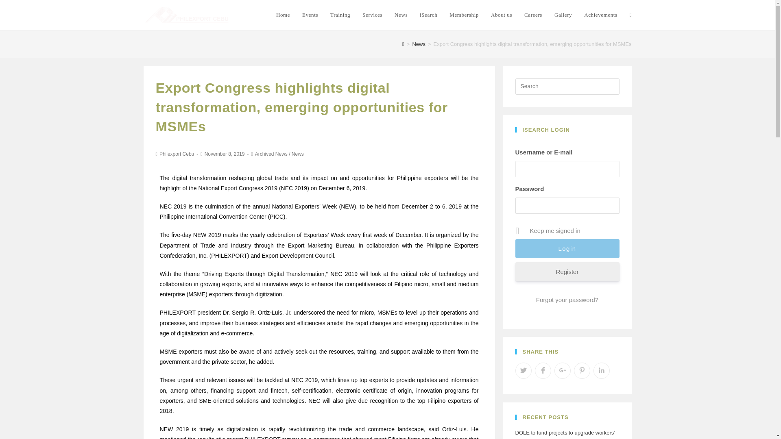  I want to click on Share on Facebook, so click(542, 371).